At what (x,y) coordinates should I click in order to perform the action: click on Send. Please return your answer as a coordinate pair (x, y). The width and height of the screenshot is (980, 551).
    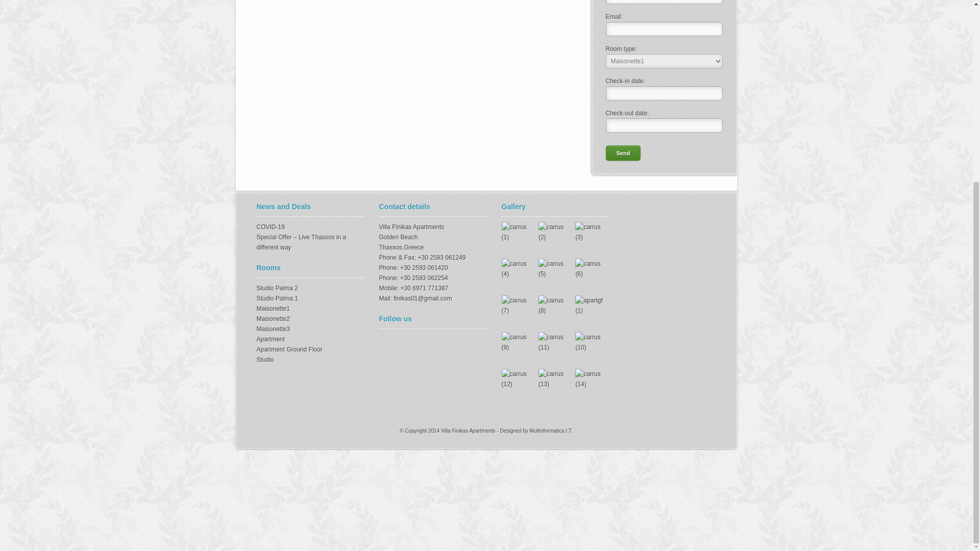
    Looking at the image, I should click on (623, 153).